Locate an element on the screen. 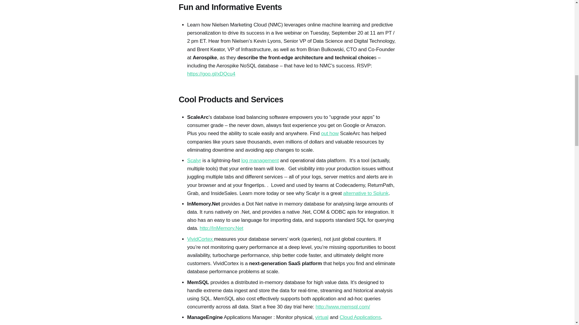 This screenshot has height=325, width=579. virtual is located at coordinates (321, 317).